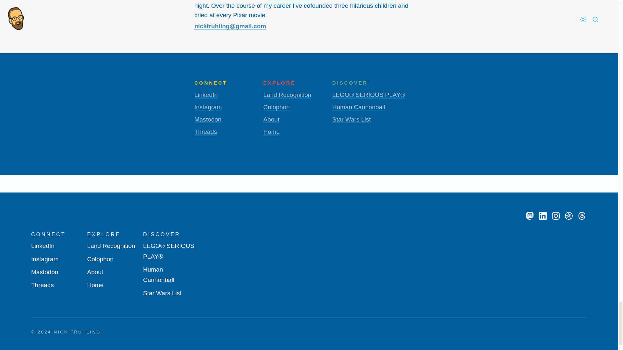  Describe the element at coordinates (568, 216) in the screenshot. I see `Dribbble` at that location.